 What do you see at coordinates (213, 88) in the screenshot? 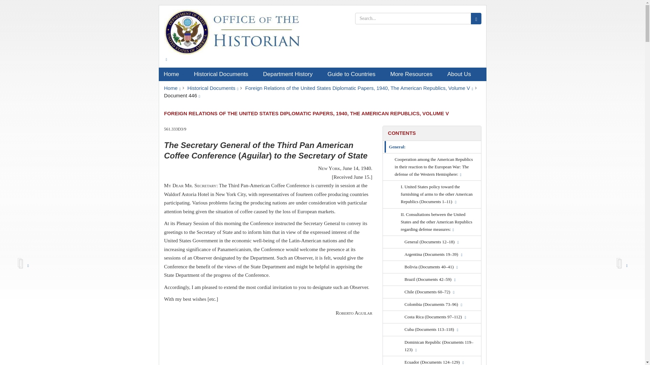
I see `Historical Documents` at bounding box center [213, 88].